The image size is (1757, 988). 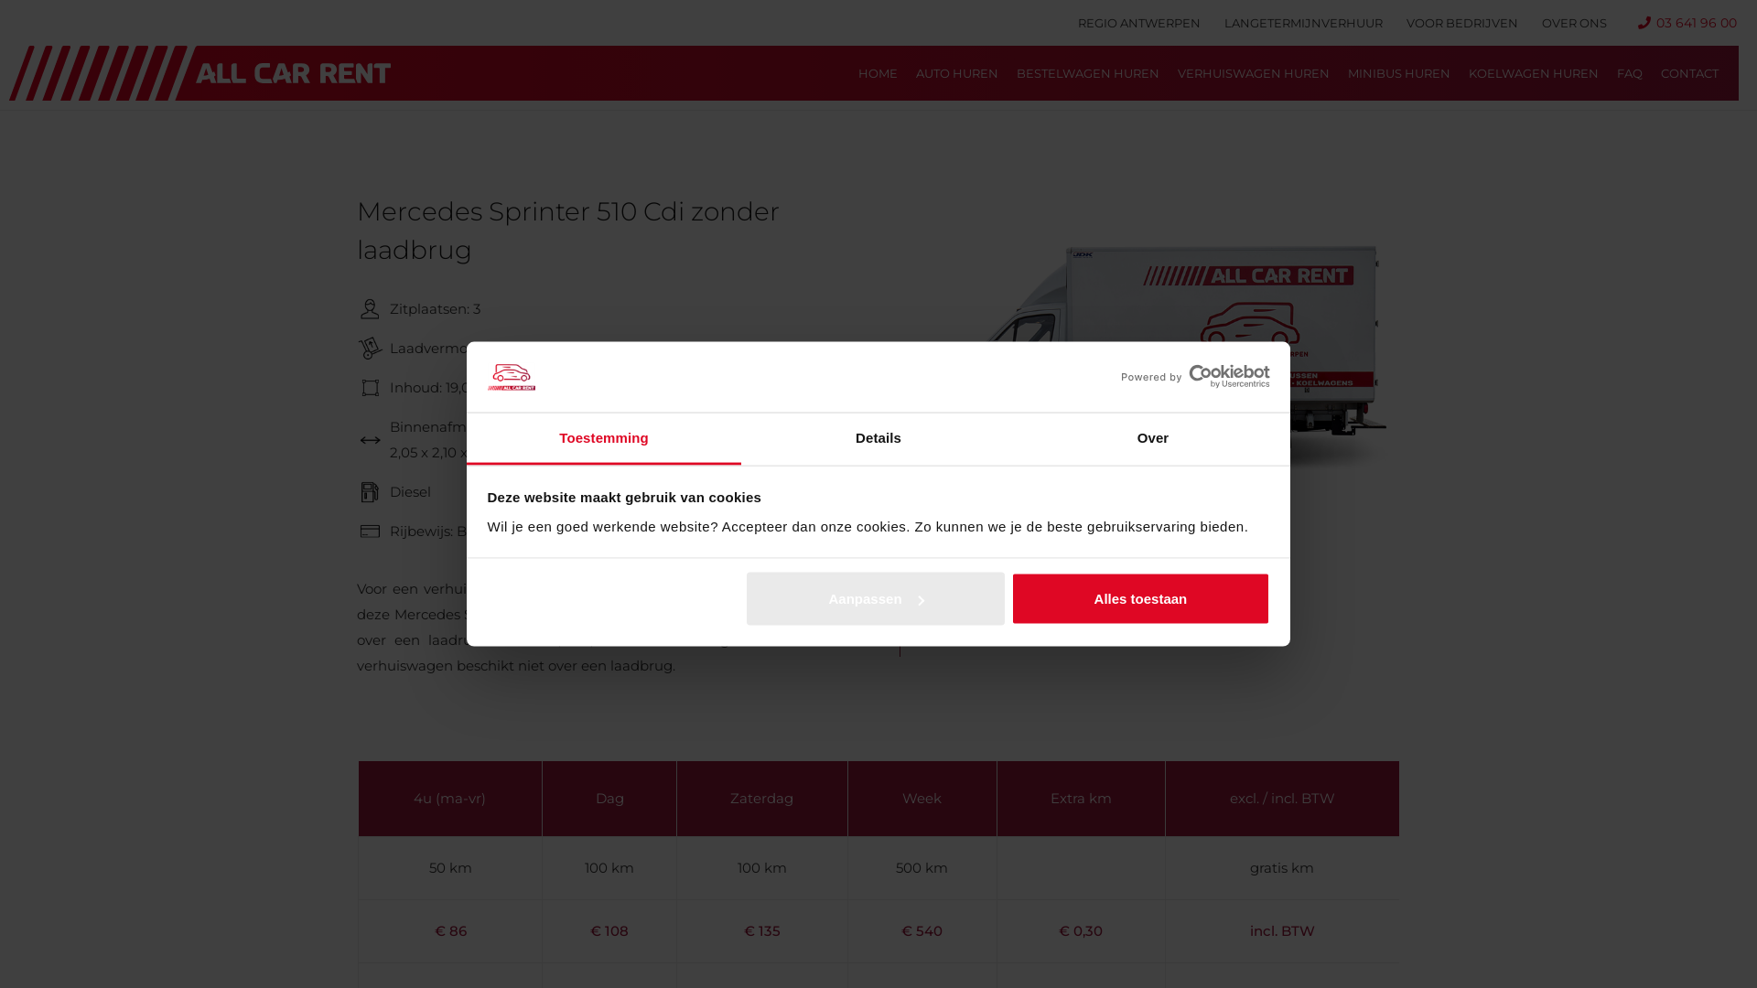 I want to click on Toestemming, so click(x=604, y=439).